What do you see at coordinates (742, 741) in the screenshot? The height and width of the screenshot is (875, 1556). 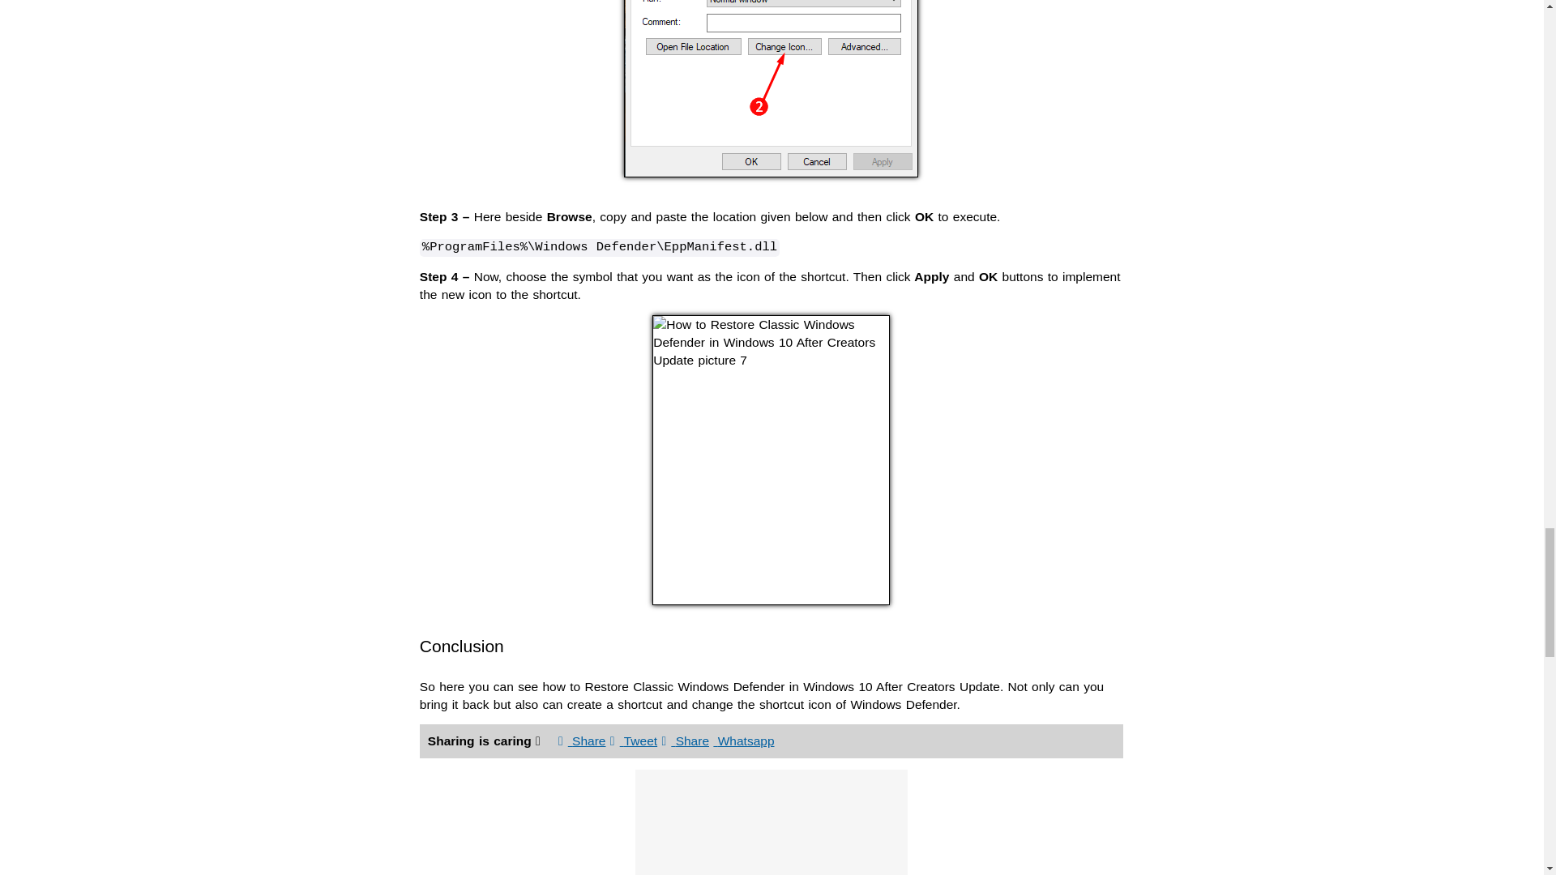 I see `Whatsapp` at bounding box center [742, 741].